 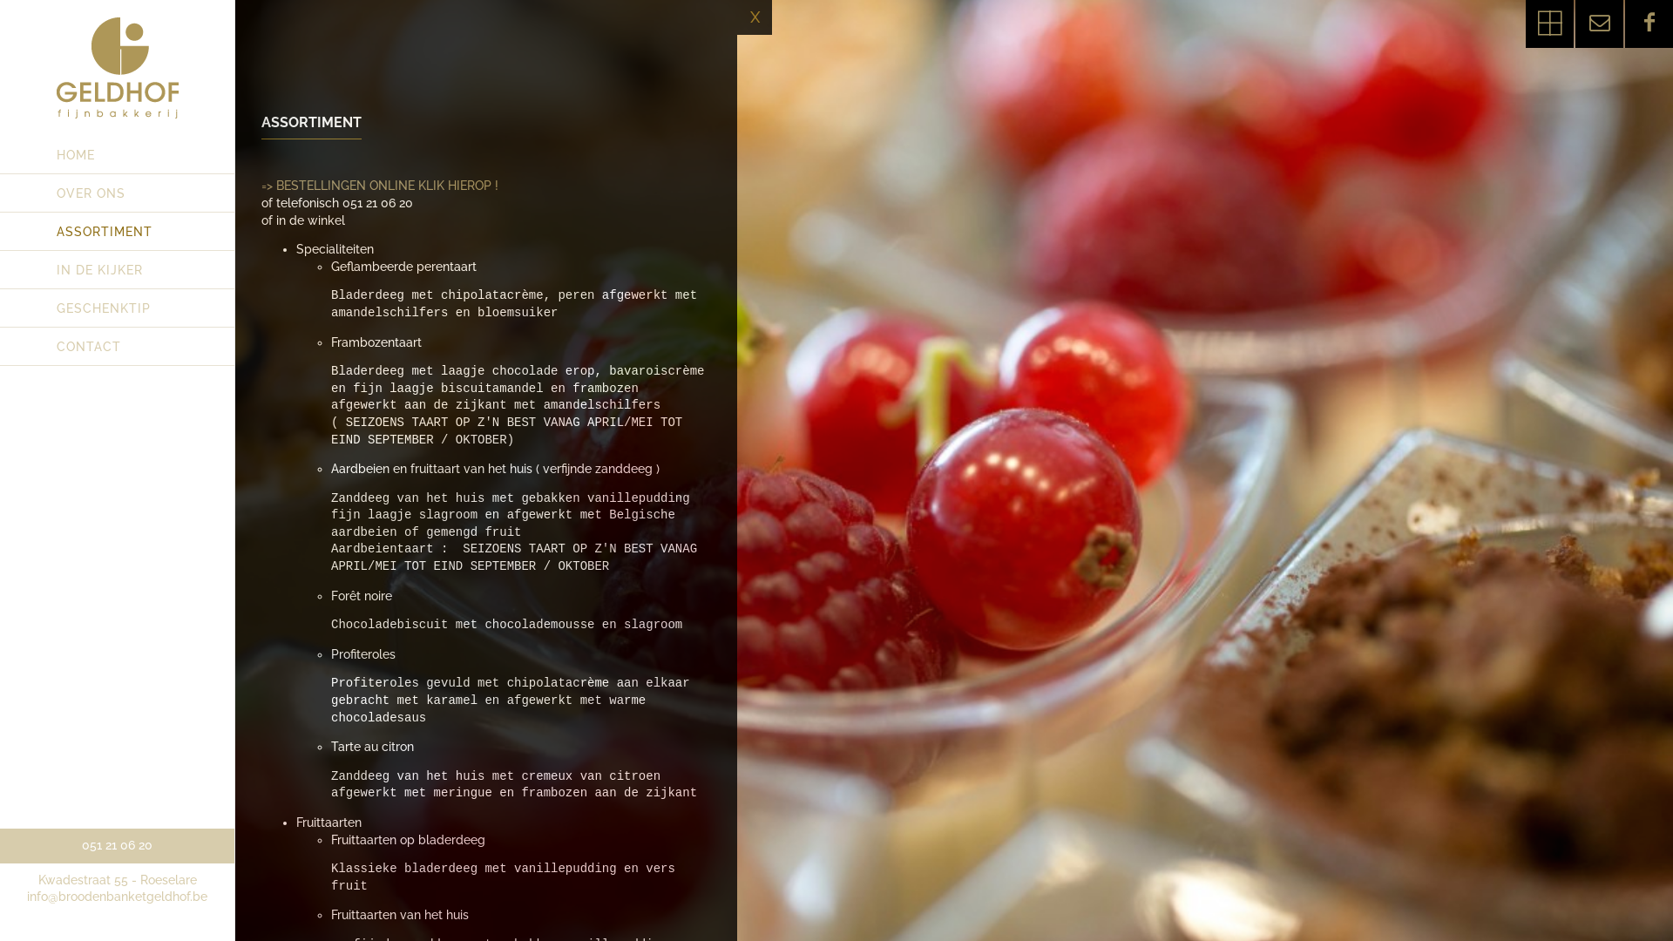 What do you see at coordinates (117, 308) in the screenshot?
I see `GESCHENKTIP` at bounding box center [117, 308].